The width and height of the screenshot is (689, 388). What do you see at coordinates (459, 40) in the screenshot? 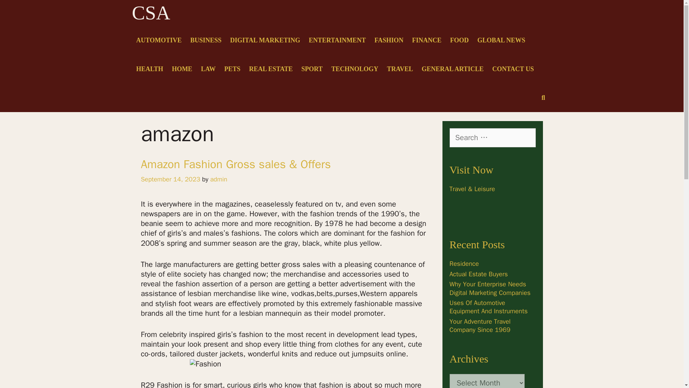
I see `FOOD` at bounding box center [459, 40].